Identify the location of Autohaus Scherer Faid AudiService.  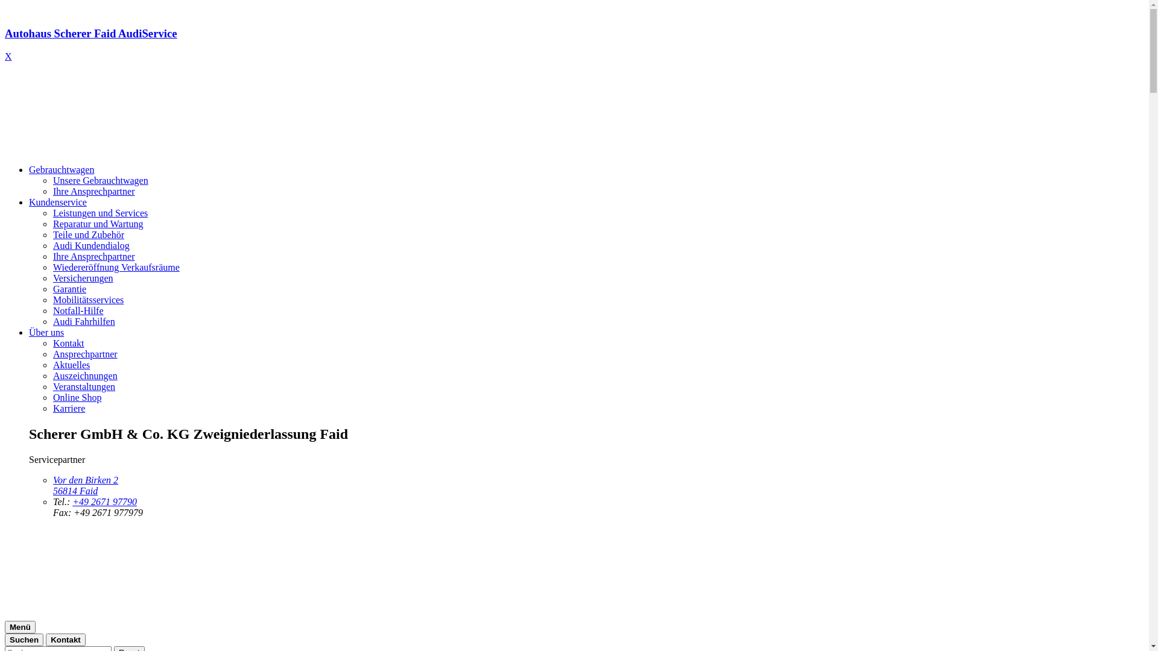
(574, 45).